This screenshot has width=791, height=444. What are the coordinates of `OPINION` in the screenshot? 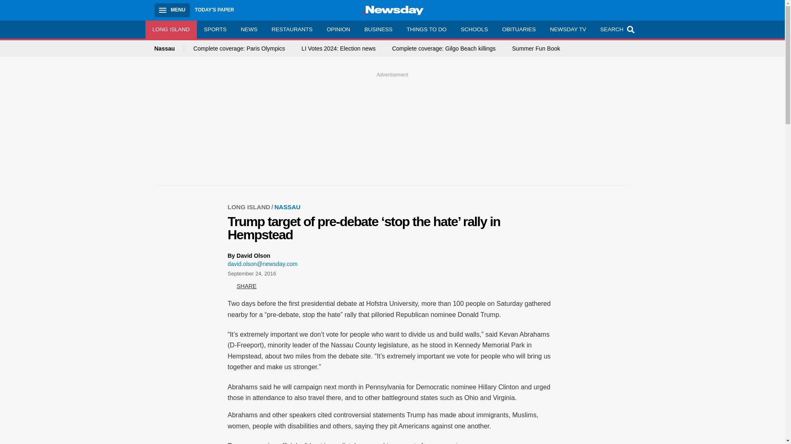 It's located at (338, 29).